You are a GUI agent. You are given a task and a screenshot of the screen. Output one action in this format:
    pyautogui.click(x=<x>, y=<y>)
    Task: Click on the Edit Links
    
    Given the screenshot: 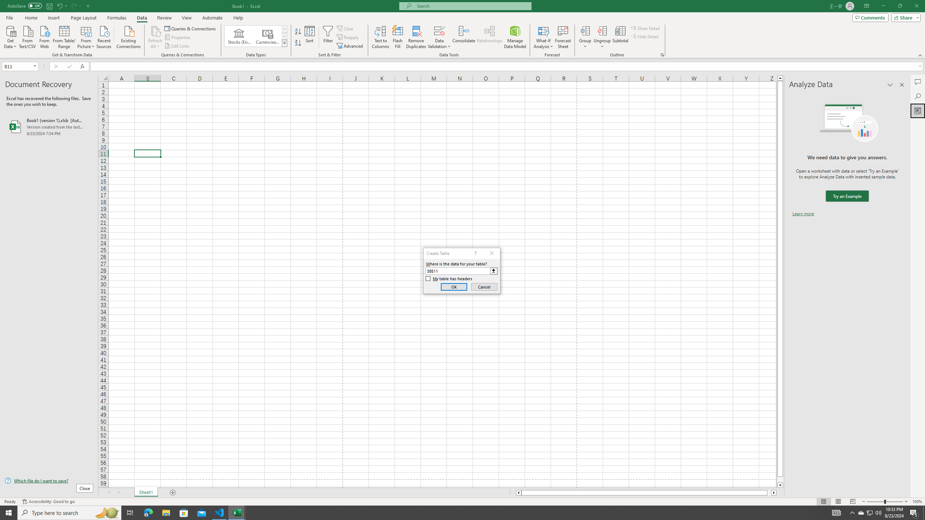 What is the action you would take?
    pyautogui.click(x=177, y=46)
    